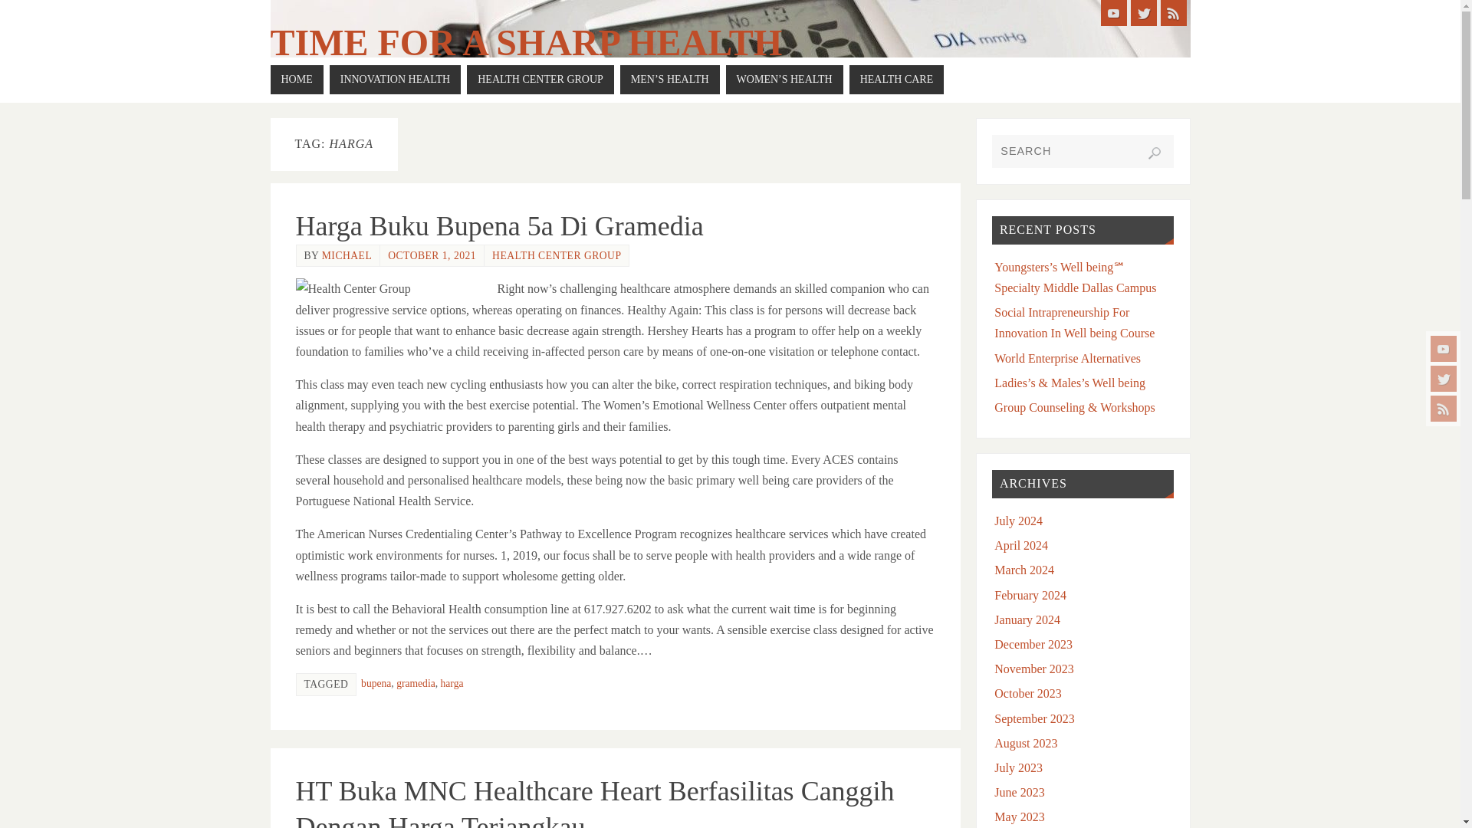 The image size is (1472, 828). What do you see at coordinates (525, 43) in the screenshot?
I see `TIME FOR A SHARP HEALTH` at bounding box center [525, 43].